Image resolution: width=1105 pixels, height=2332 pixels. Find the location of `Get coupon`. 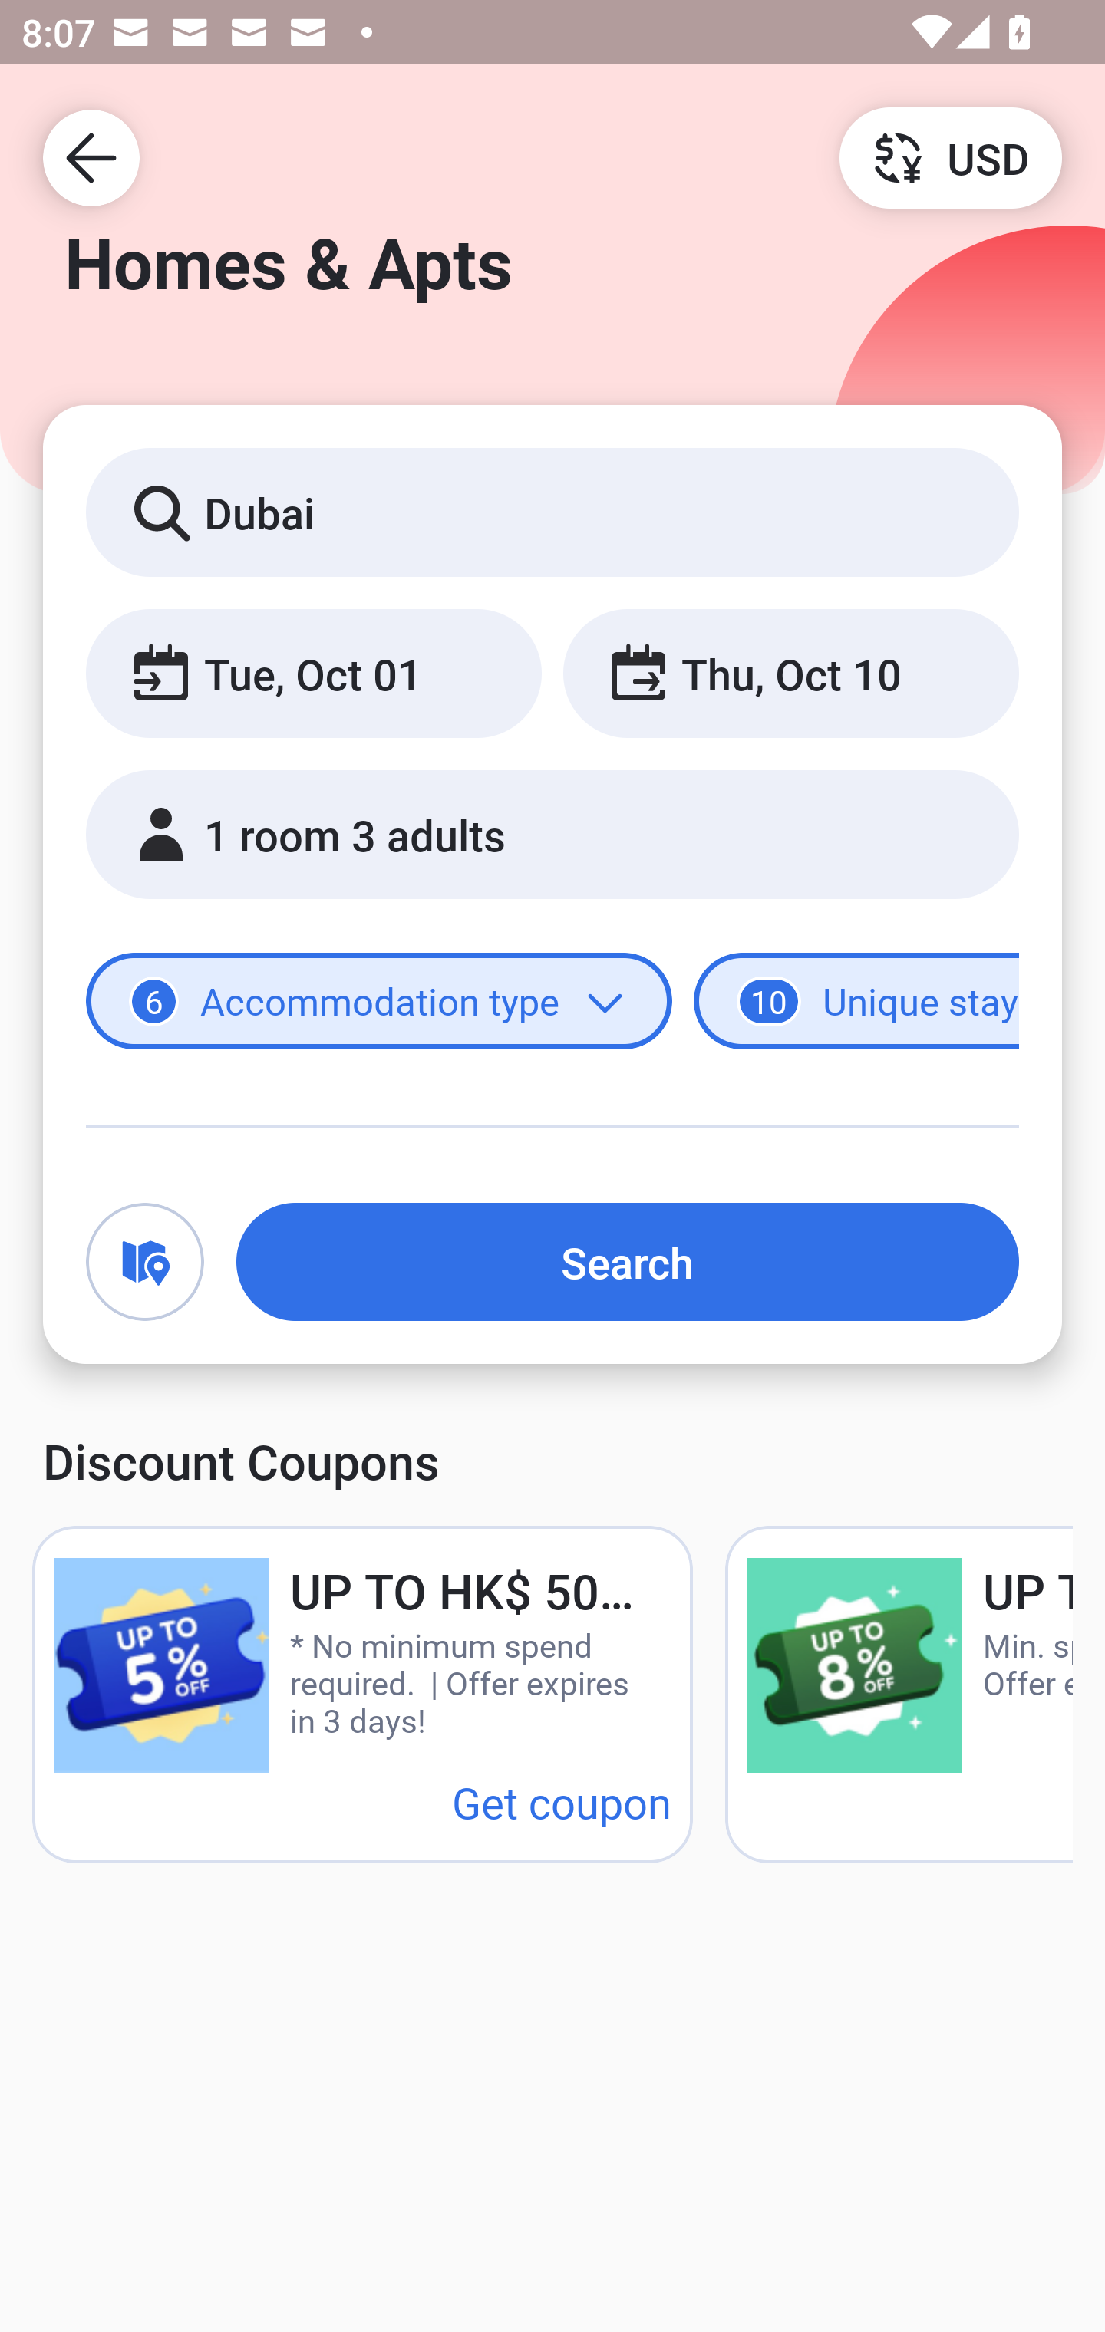

Get coupon is located at coordinates (562, 1801).